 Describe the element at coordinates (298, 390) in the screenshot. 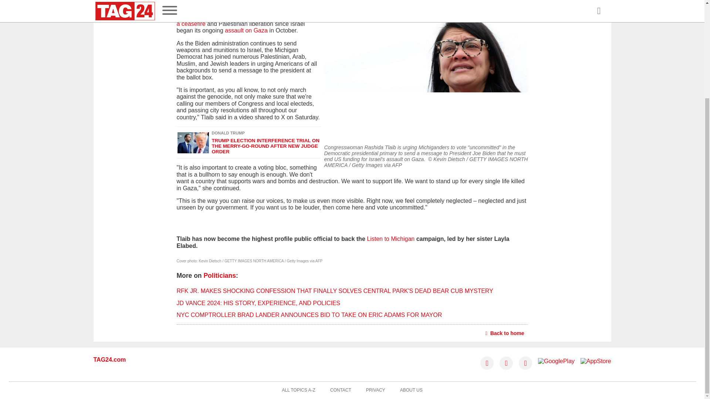

I see `ALL TOPICS A-Z` at that location.